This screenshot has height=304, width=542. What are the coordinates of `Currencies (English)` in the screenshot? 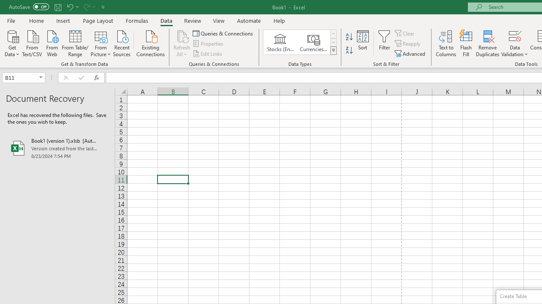 It's located at (313, 42).